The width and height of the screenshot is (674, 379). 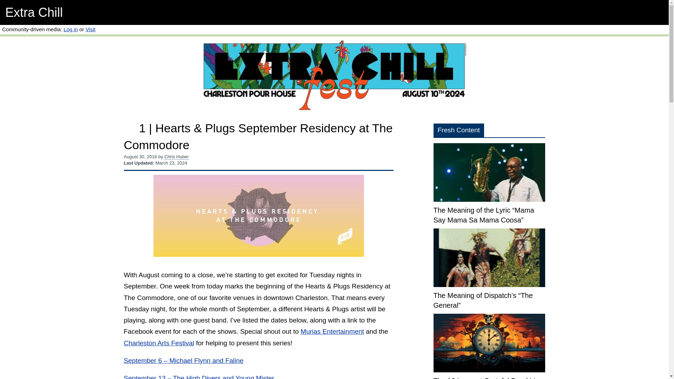 I want to click on Log in, so click(x=71, y=29).